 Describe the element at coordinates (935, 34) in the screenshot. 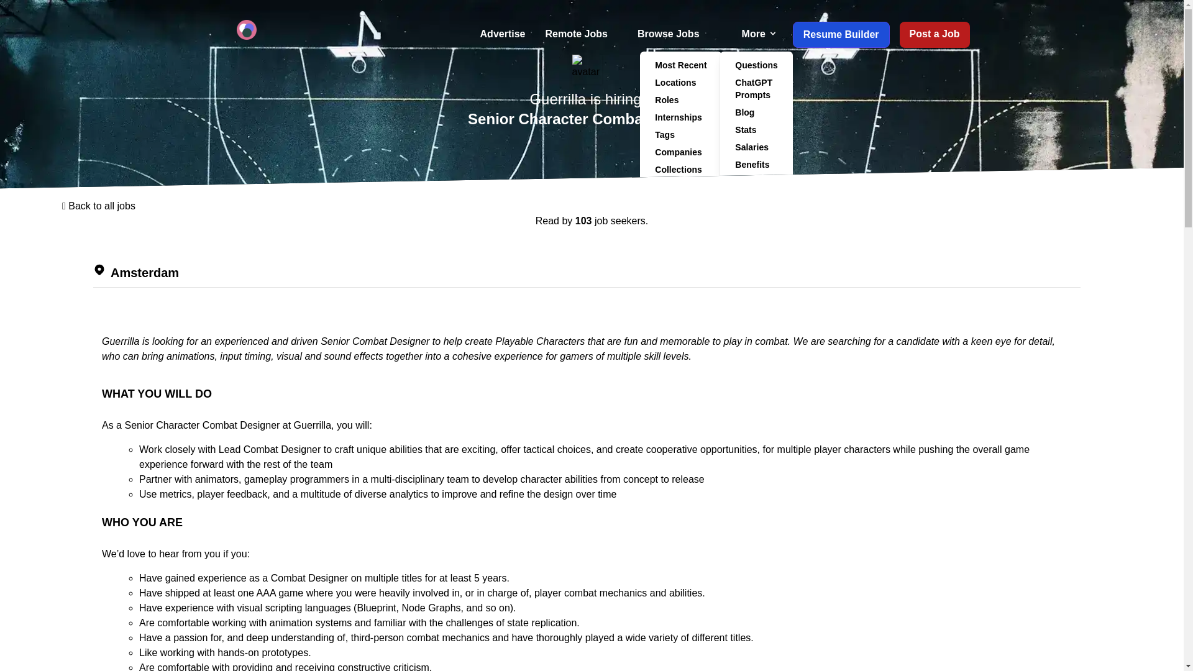

I see `Post a Job` at that location.